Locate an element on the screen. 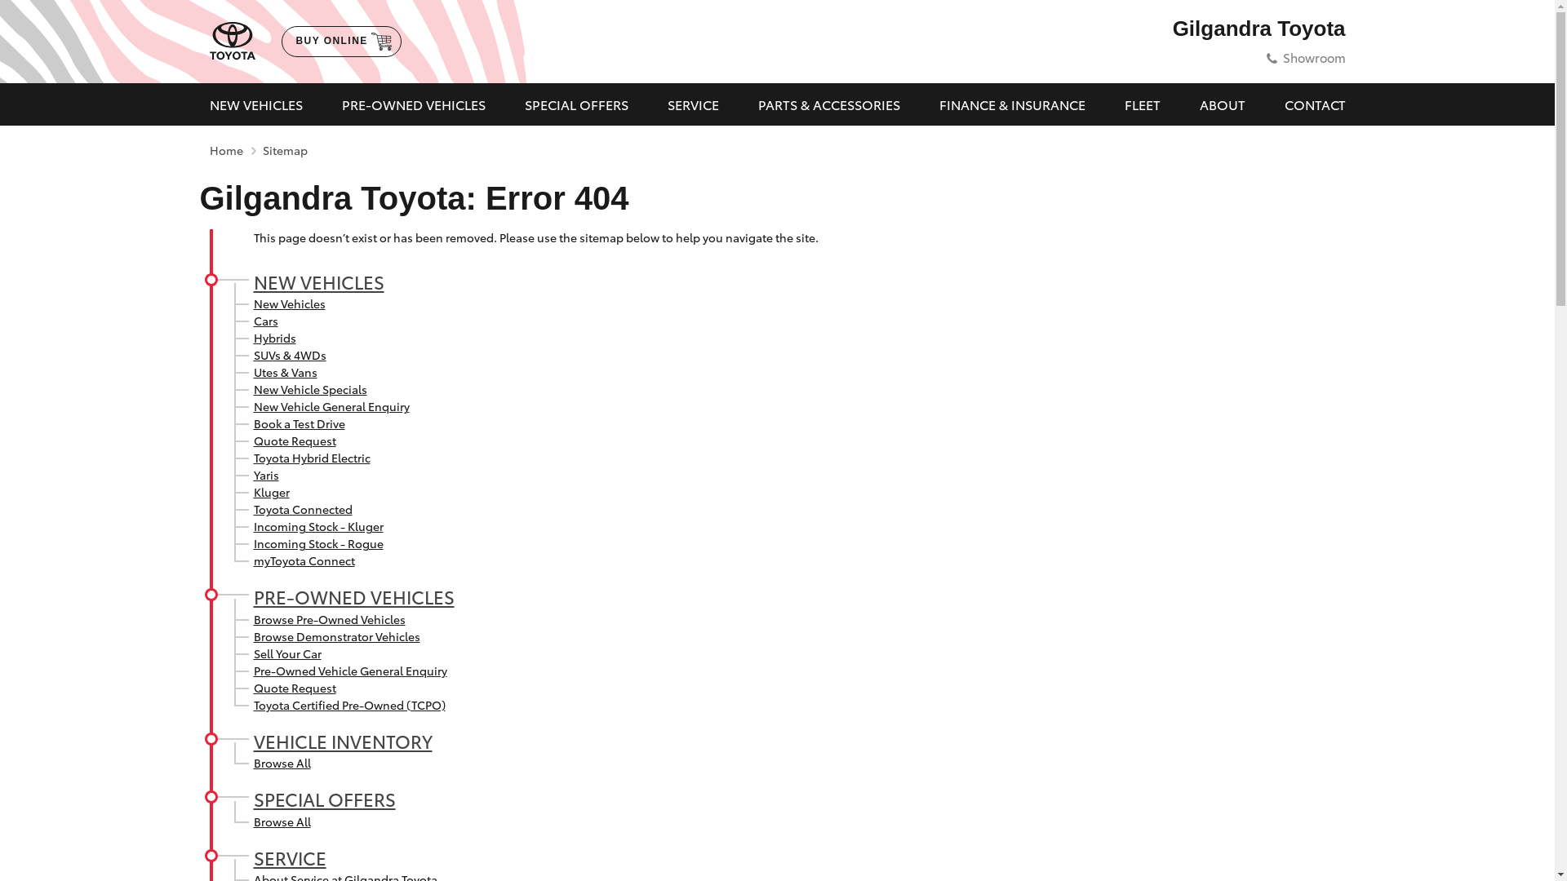 This screenshot has width=1567, height=881. CONTACT is located at coordinates (1316, 104).